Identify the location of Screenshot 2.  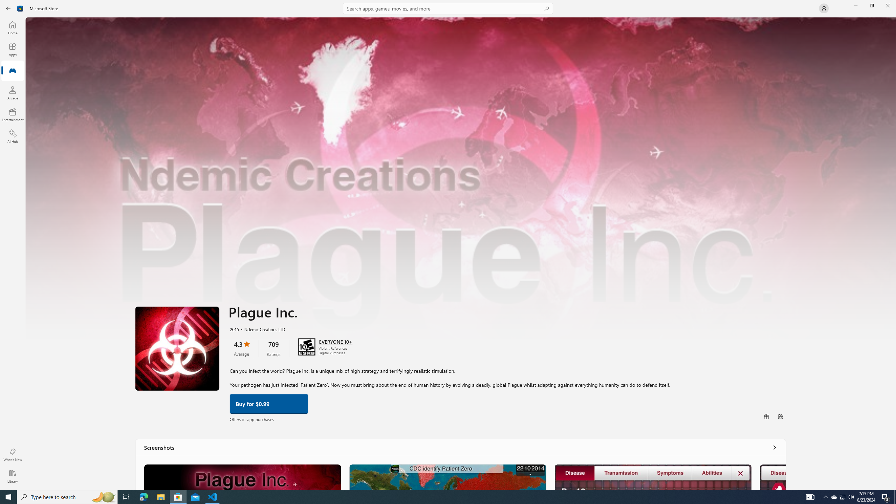
(447, 477).